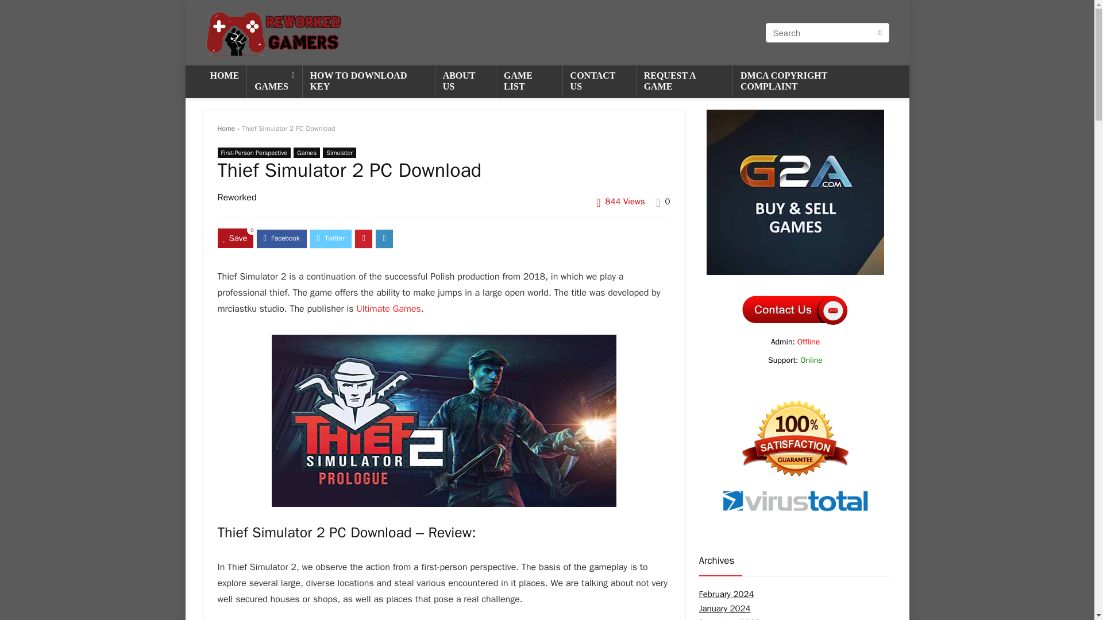 The width and height of the screenshot is (1103, 620). I want to click on CONTACT US, so click(599, 82).